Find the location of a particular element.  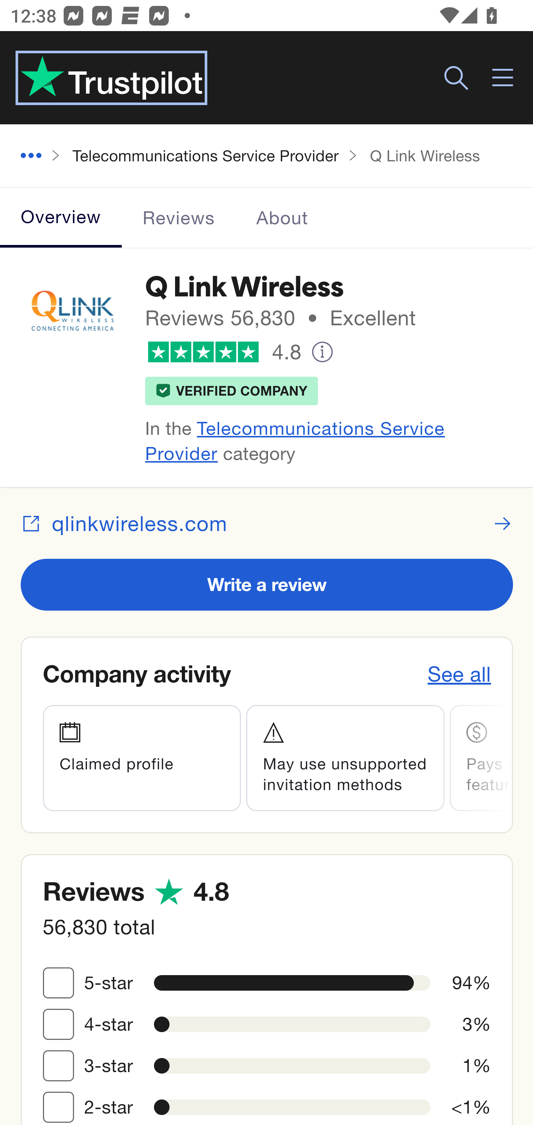

May use unsupported invitation methods is located at coordinates (346, 758).